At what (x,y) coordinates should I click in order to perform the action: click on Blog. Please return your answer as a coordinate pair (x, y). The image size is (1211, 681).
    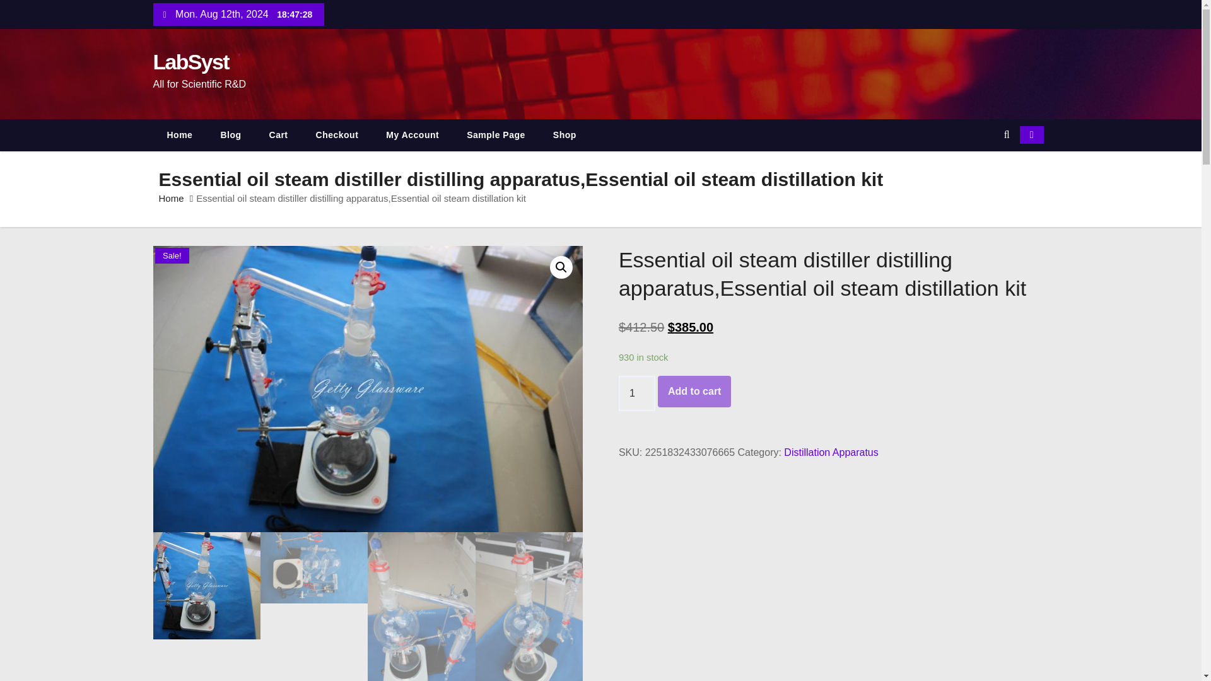
    Looking at the image, I should click on (230, 135).